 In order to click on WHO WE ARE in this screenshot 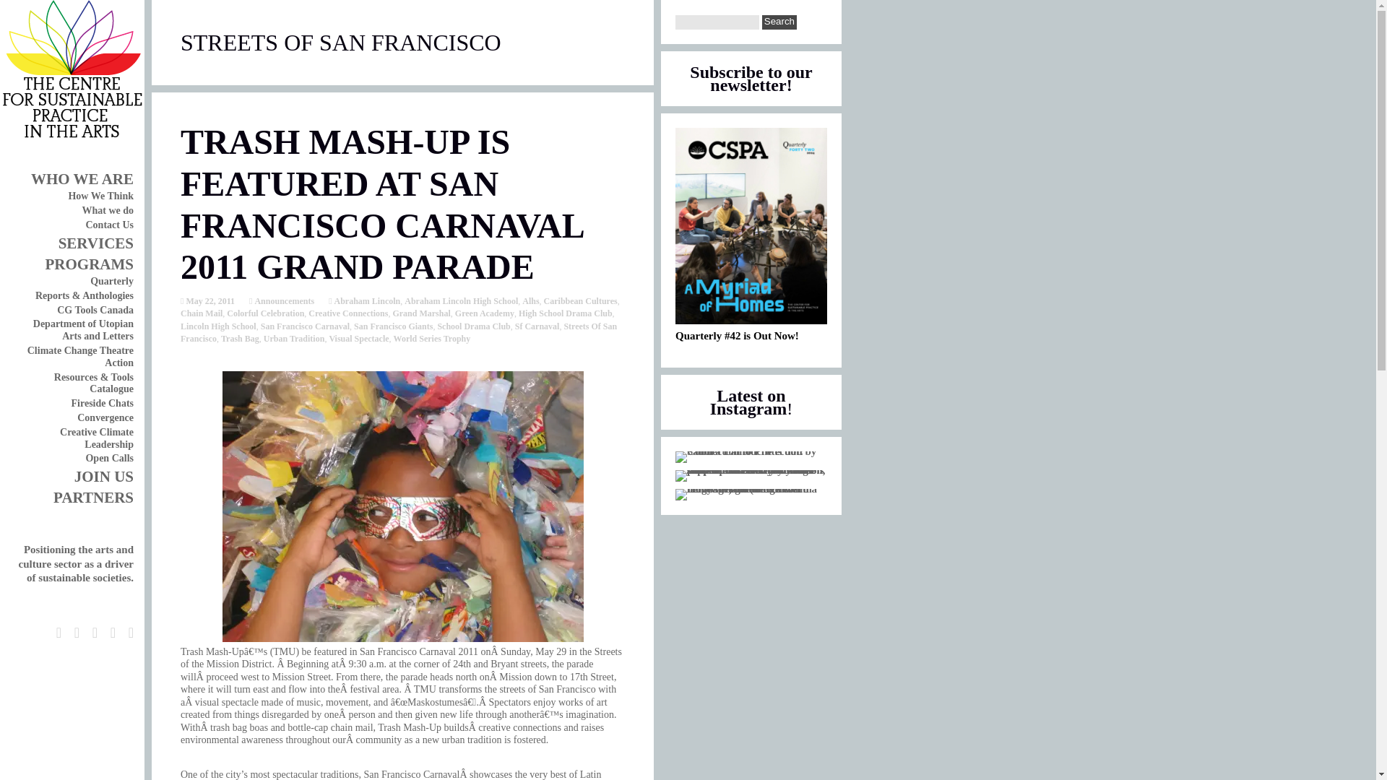, I will do `click(82, 179)`.